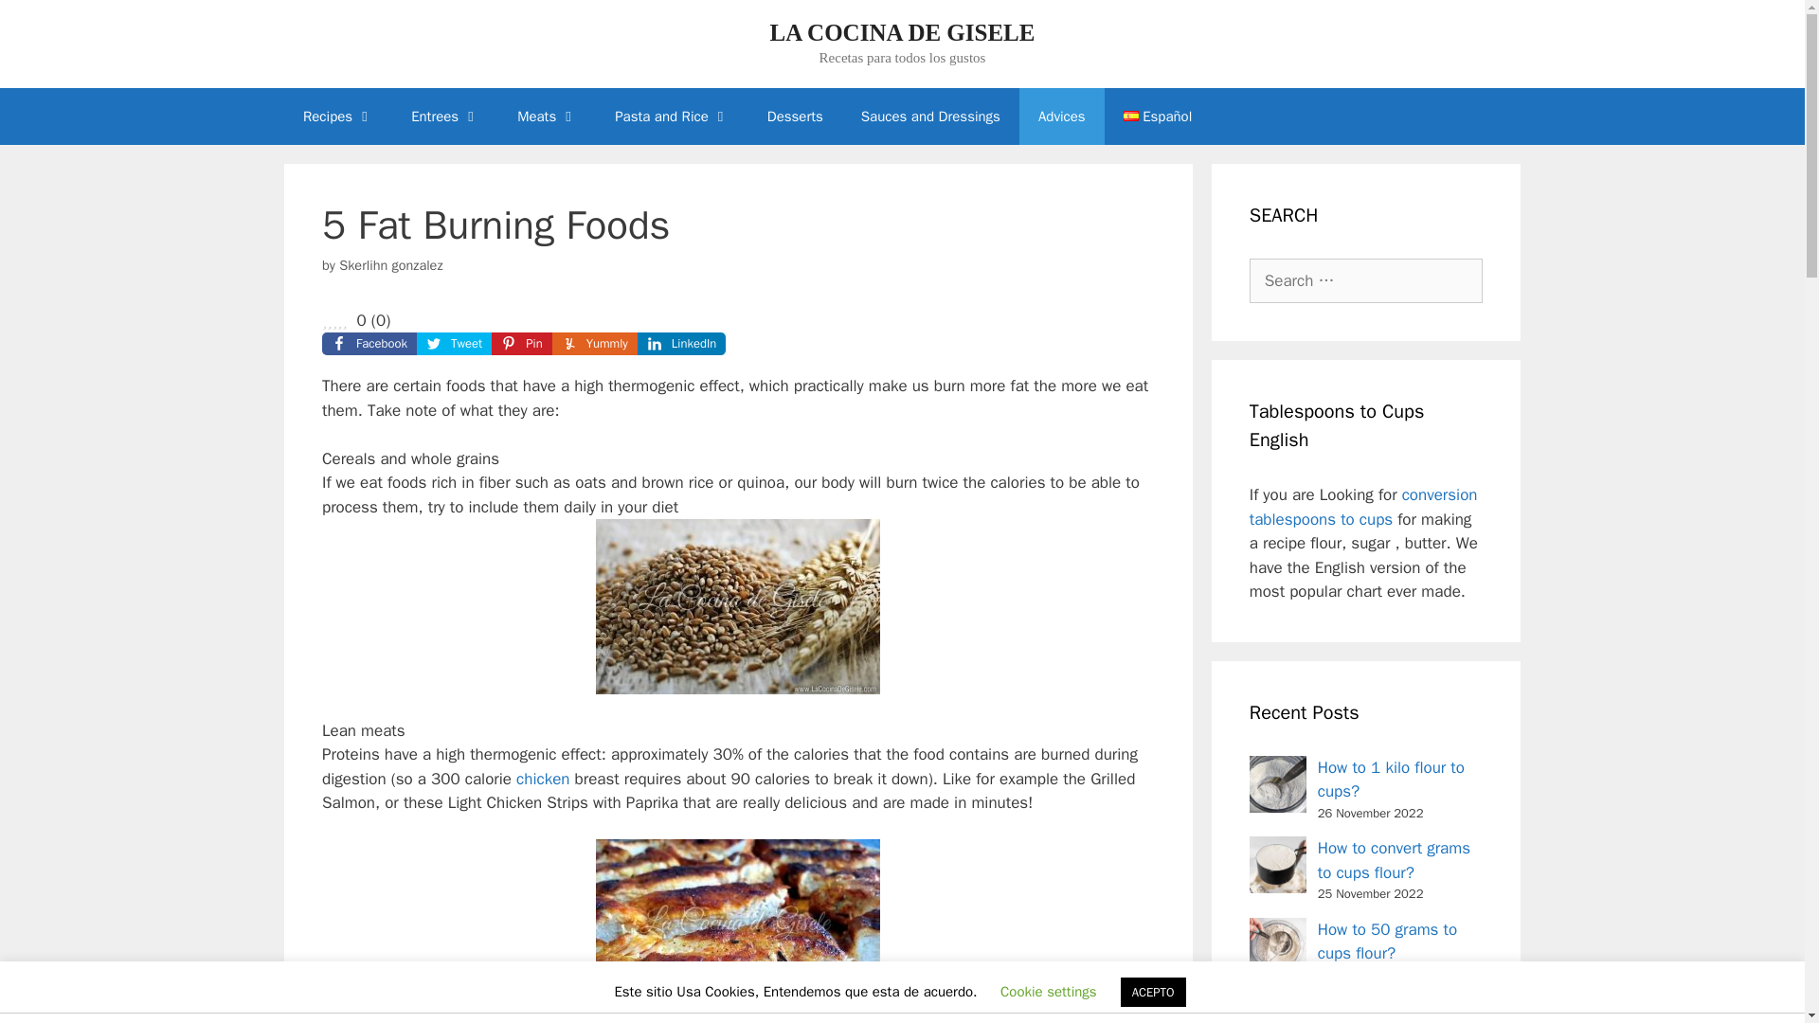 This screenshot has height=1023, width=1819. Describe the element at coordinates (902, 32) in the screenshot. I see `LA COCINA DE GISELE` at that location.